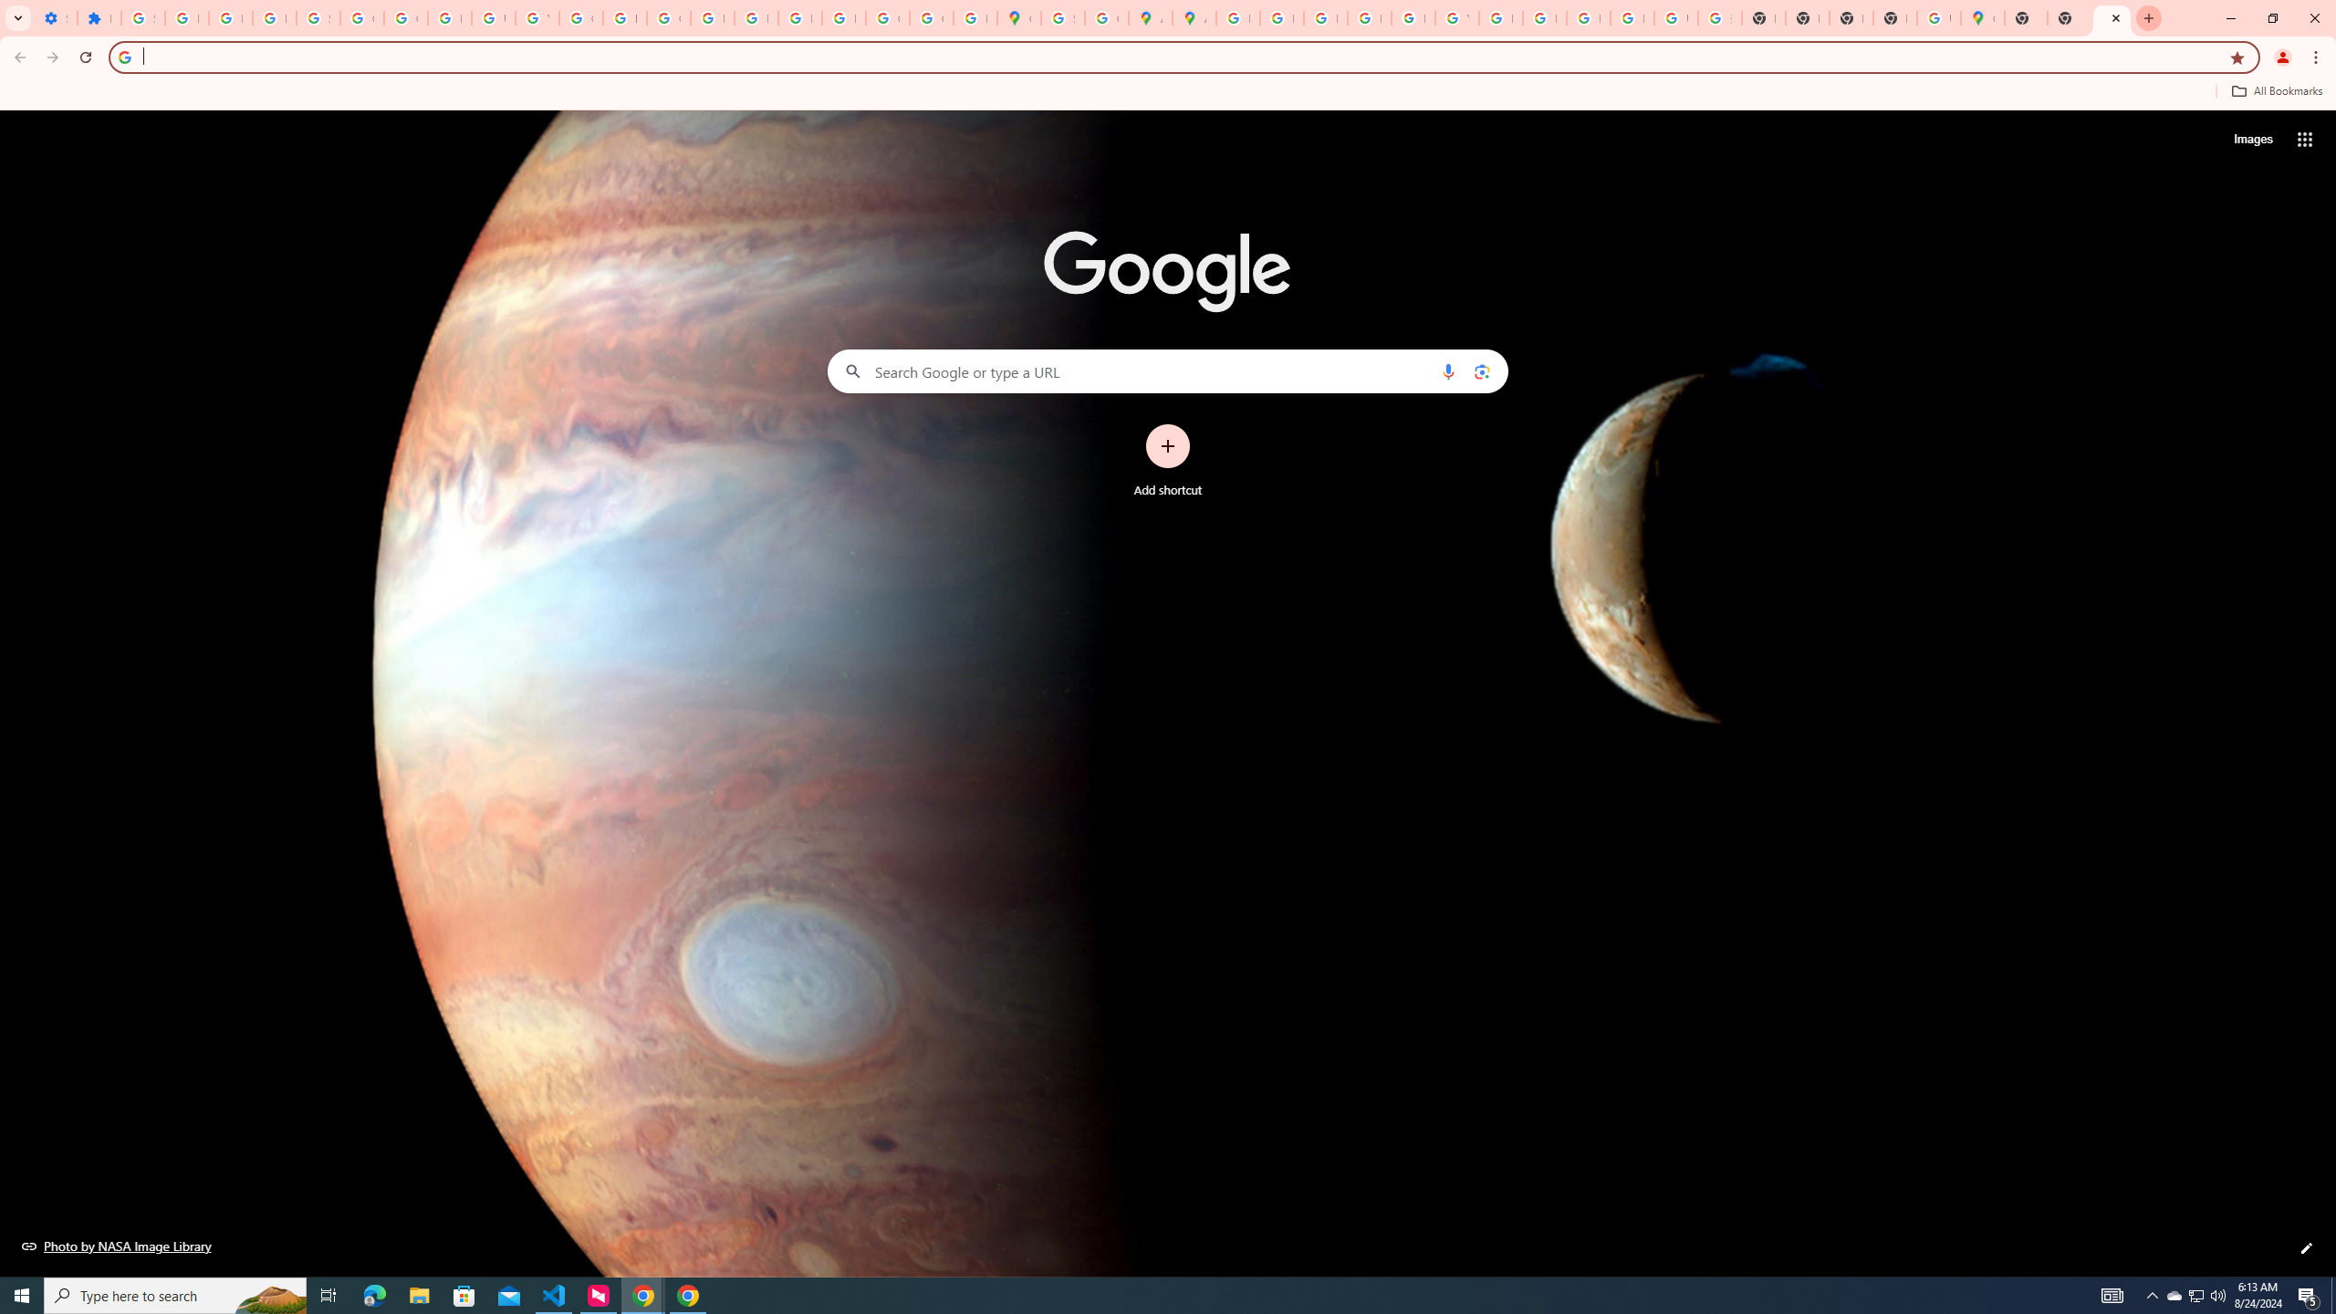  I want to click on Sign in - Google Accounts, so click(318, 18).